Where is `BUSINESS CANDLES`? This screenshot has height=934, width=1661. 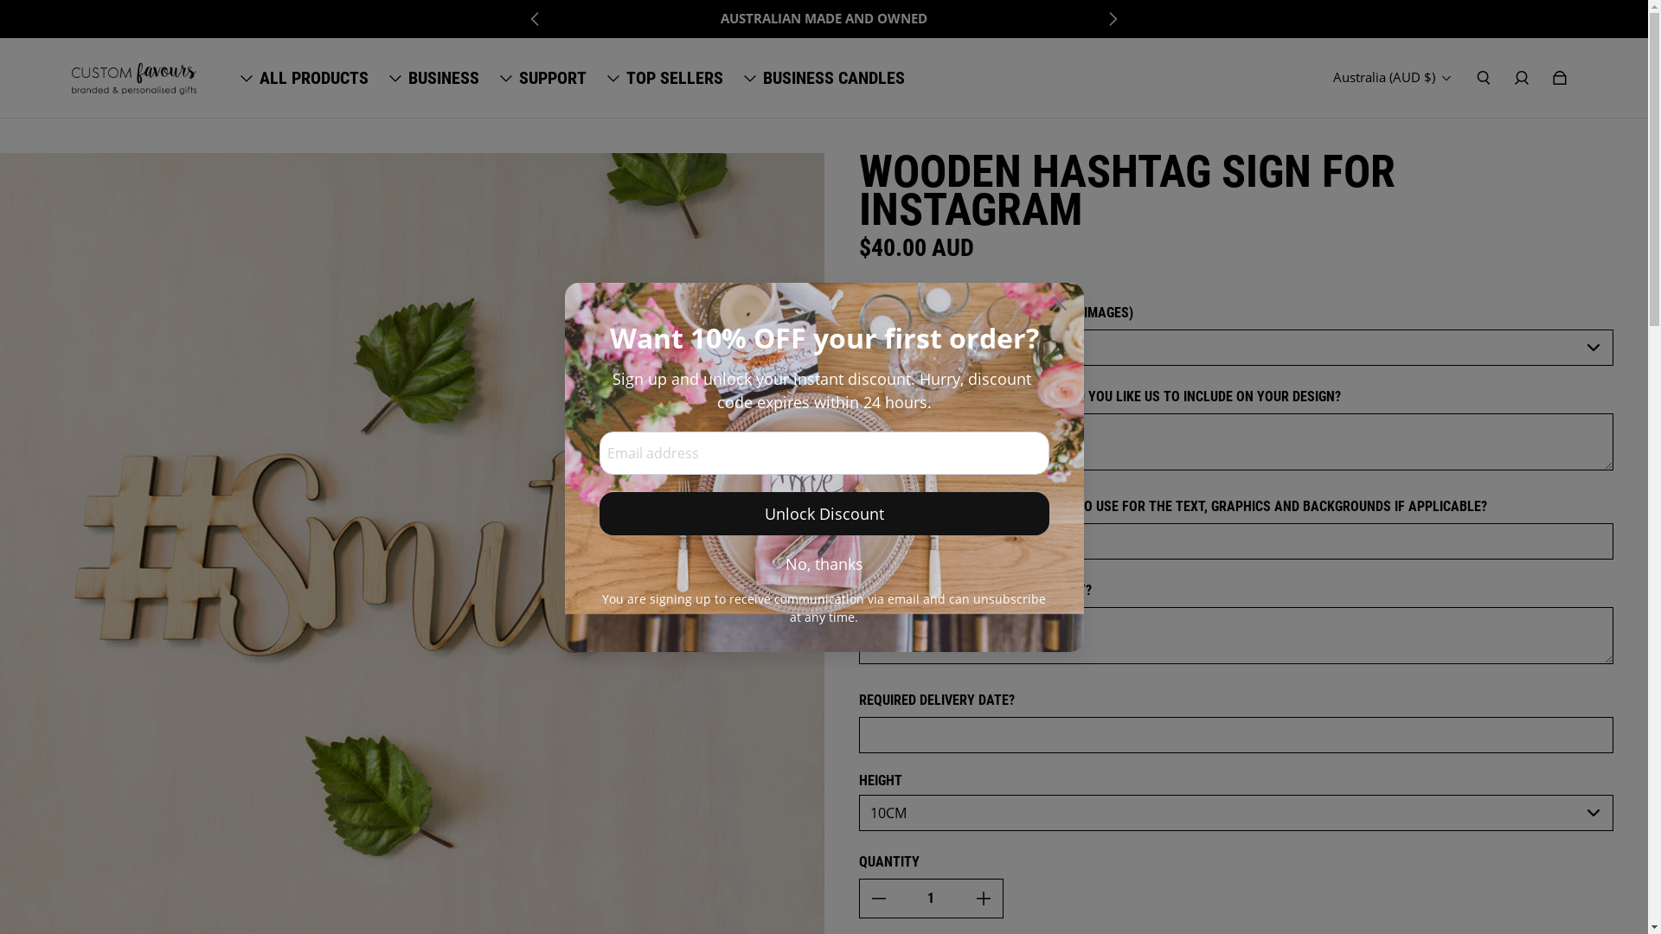
BUSINESS CANDLES is located at coordinates (834, 78).